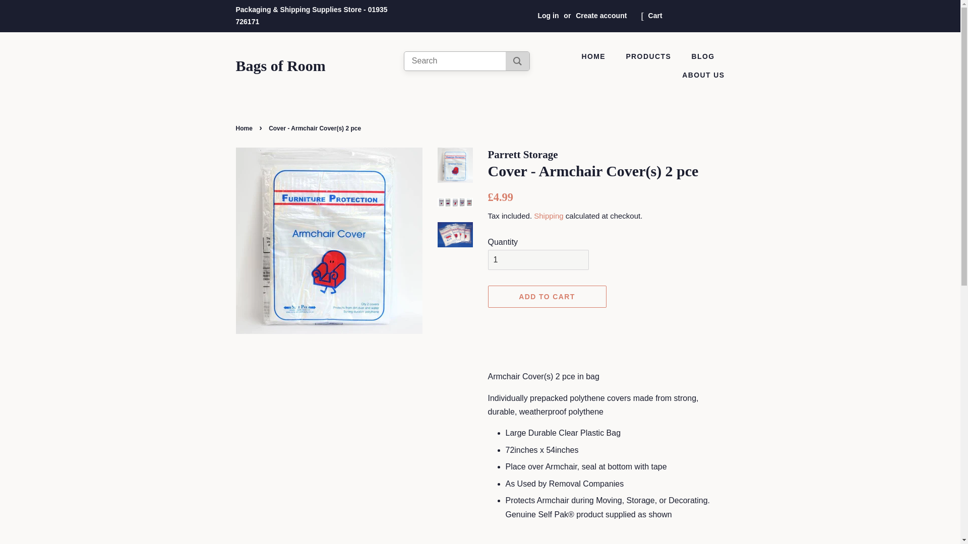 This screenshot has height=544, width=968. Describe the element at coordinates (699, 75) in the screenshot. I see `ABOUT US` at that location.